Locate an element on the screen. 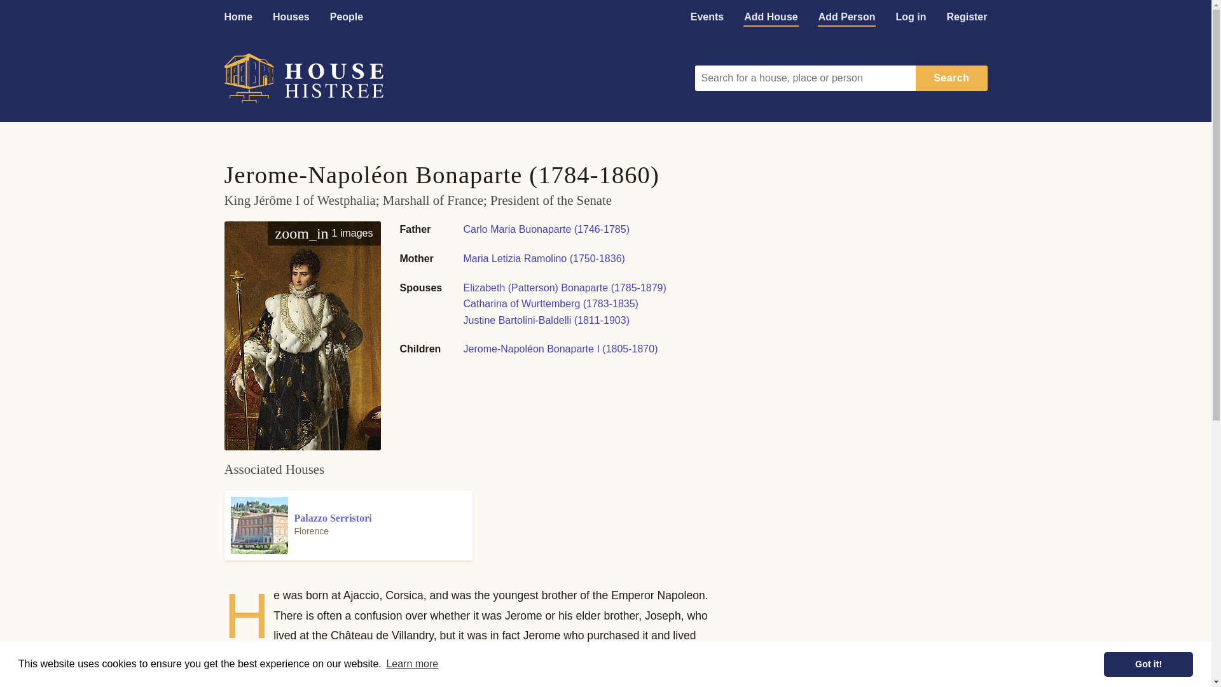  Search is located at coordinates (951, 78).